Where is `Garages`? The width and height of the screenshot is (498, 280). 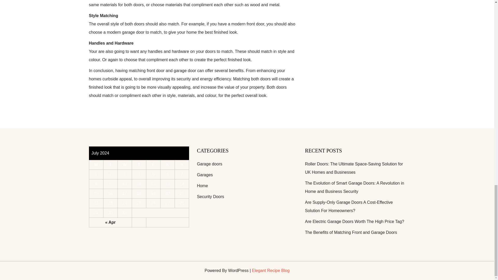 Garages is located at coordinates (204, 175).